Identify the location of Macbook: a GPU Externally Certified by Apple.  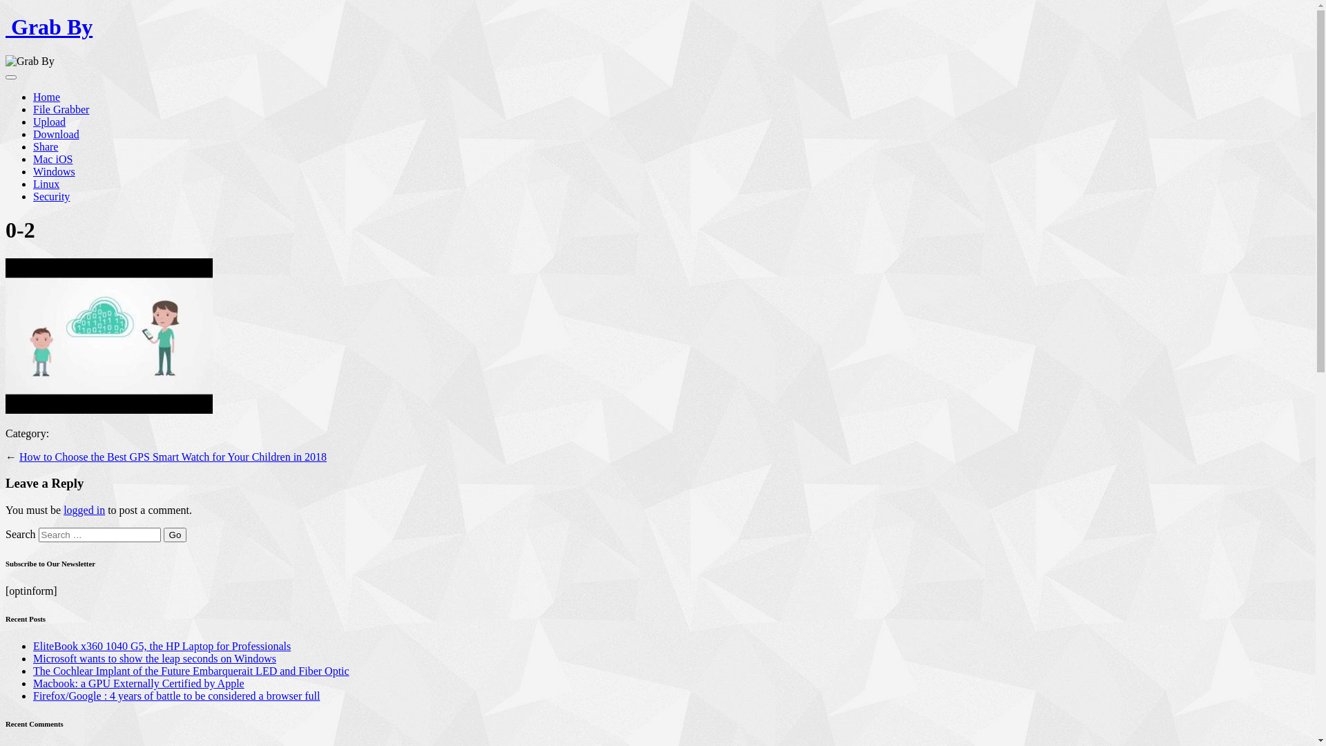
(139, 684).